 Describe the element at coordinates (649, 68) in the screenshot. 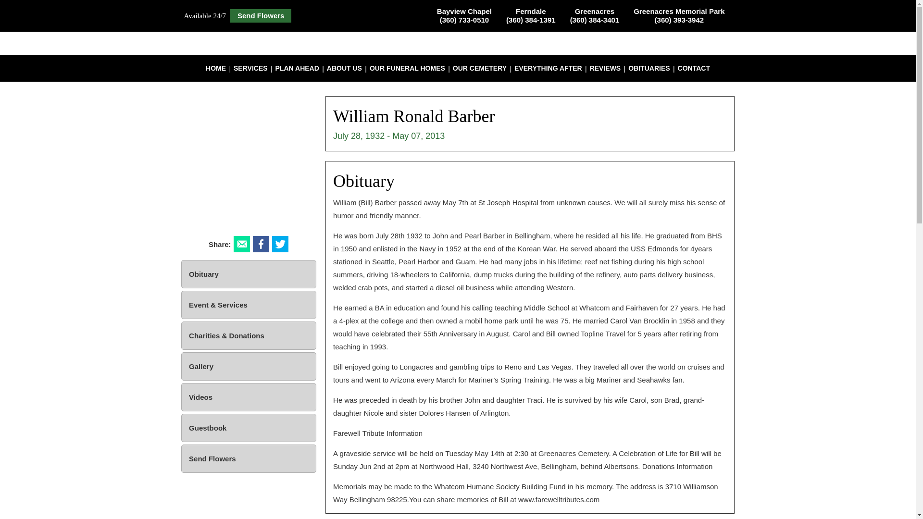

I see `OBITUARIES` at that location.